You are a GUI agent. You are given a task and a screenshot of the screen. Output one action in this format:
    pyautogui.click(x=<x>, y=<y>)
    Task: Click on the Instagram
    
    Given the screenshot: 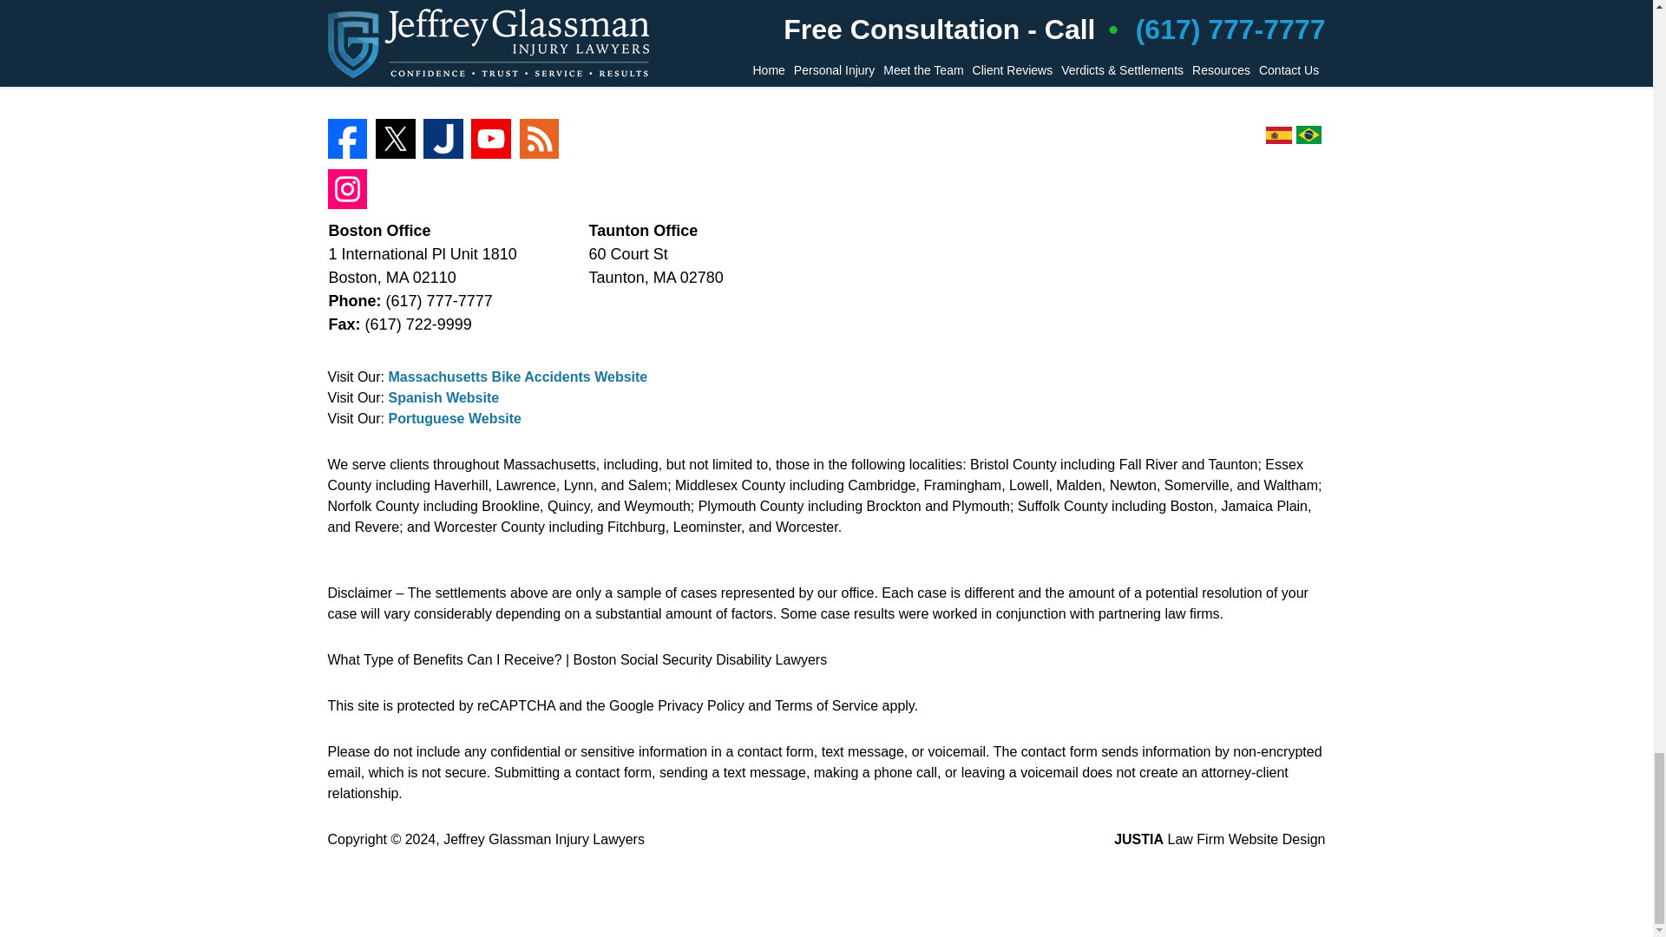 What is the action you would take?
    pyautogui.click(x=348, y=189)
    